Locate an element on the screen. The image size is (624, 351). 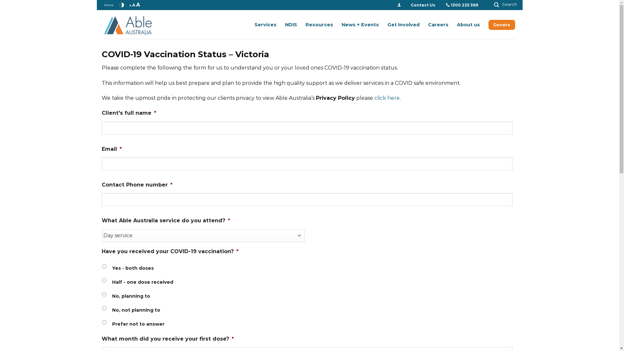
Careers is located at coordinates (438, 25).